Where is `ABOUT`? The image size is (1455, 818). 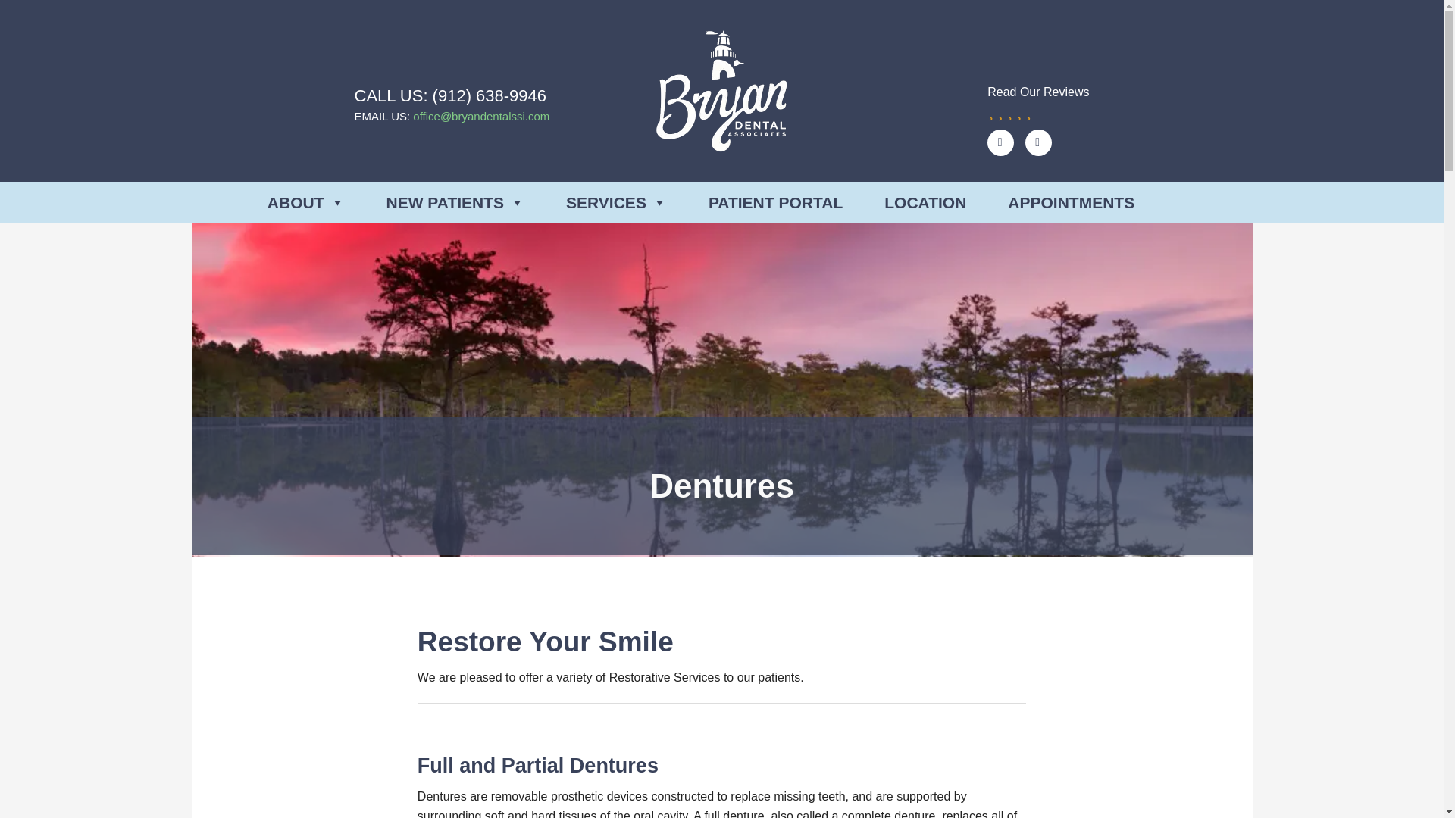 ABOUT is located at coordinates (306, 201).